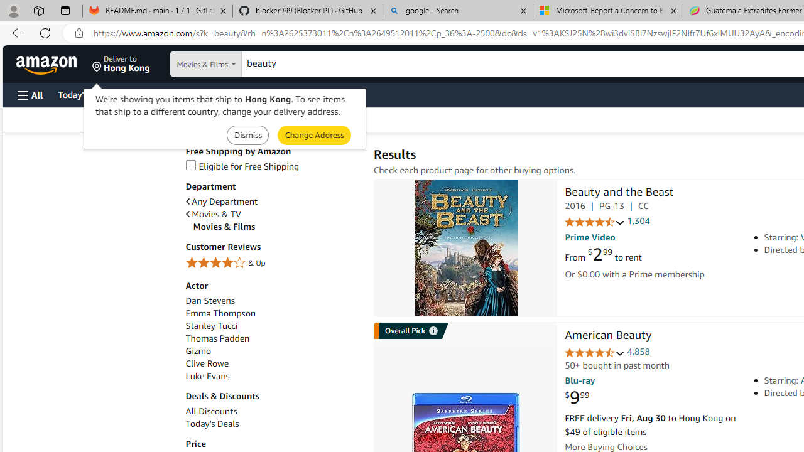 The width and height of the screenshot is (804, 452). What do you see at coordinates (273, 363) in the screenshot?
I see `Clive Rowe` at bounding box center [273, 363].